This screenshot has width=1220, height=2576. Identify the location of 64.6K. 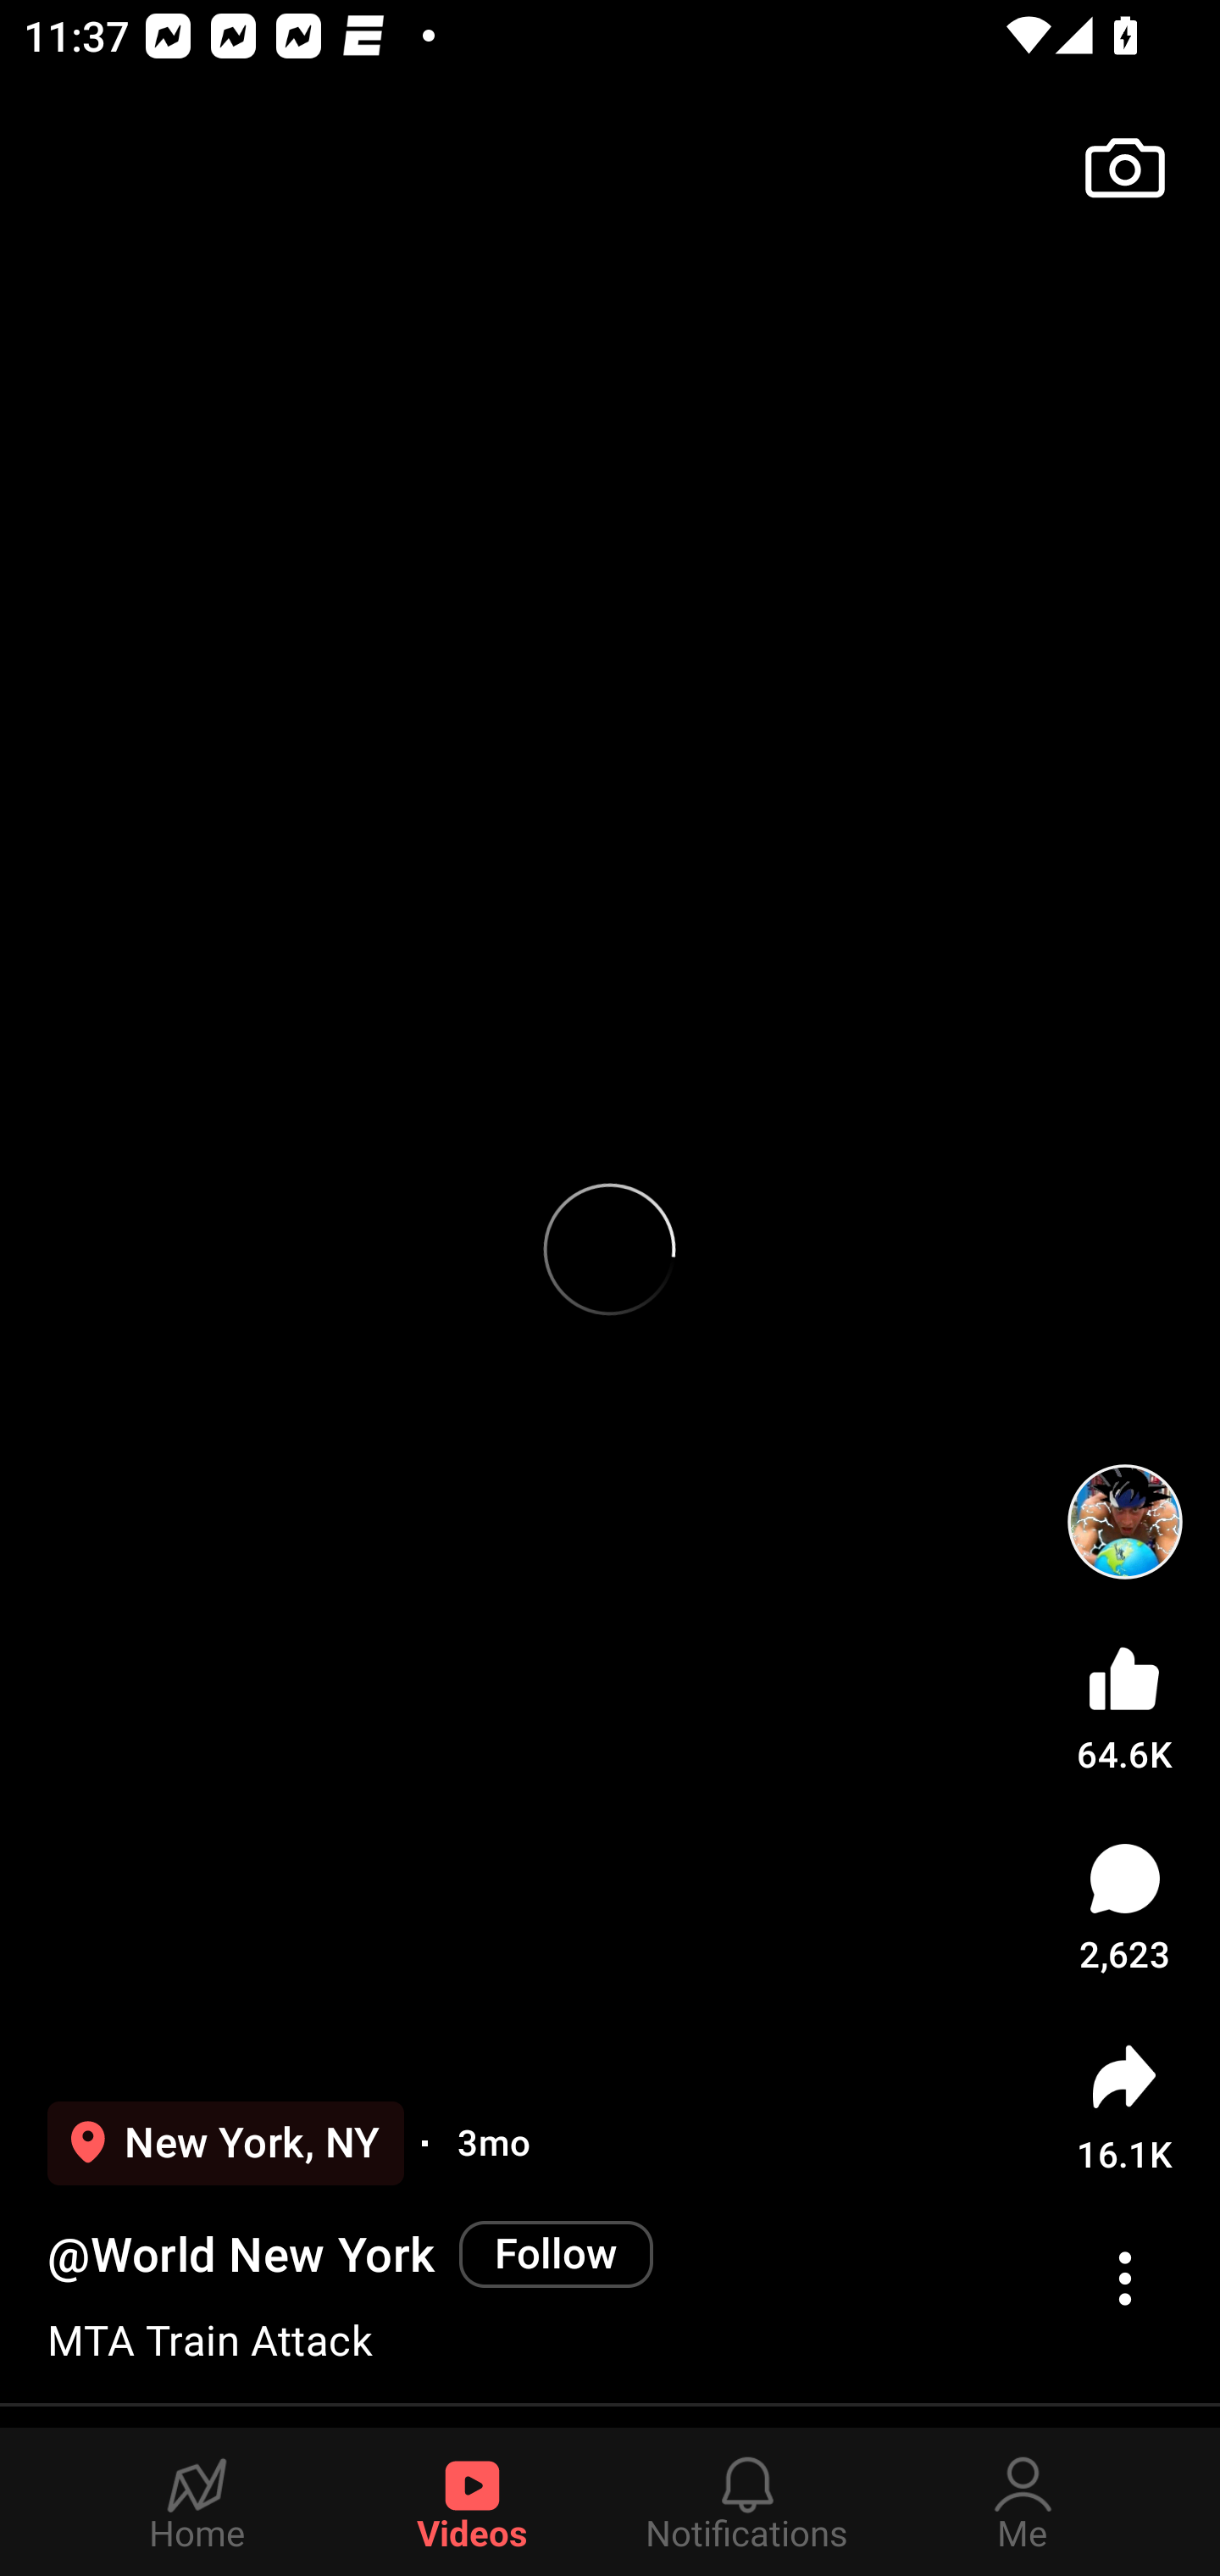
(1124, 1702).